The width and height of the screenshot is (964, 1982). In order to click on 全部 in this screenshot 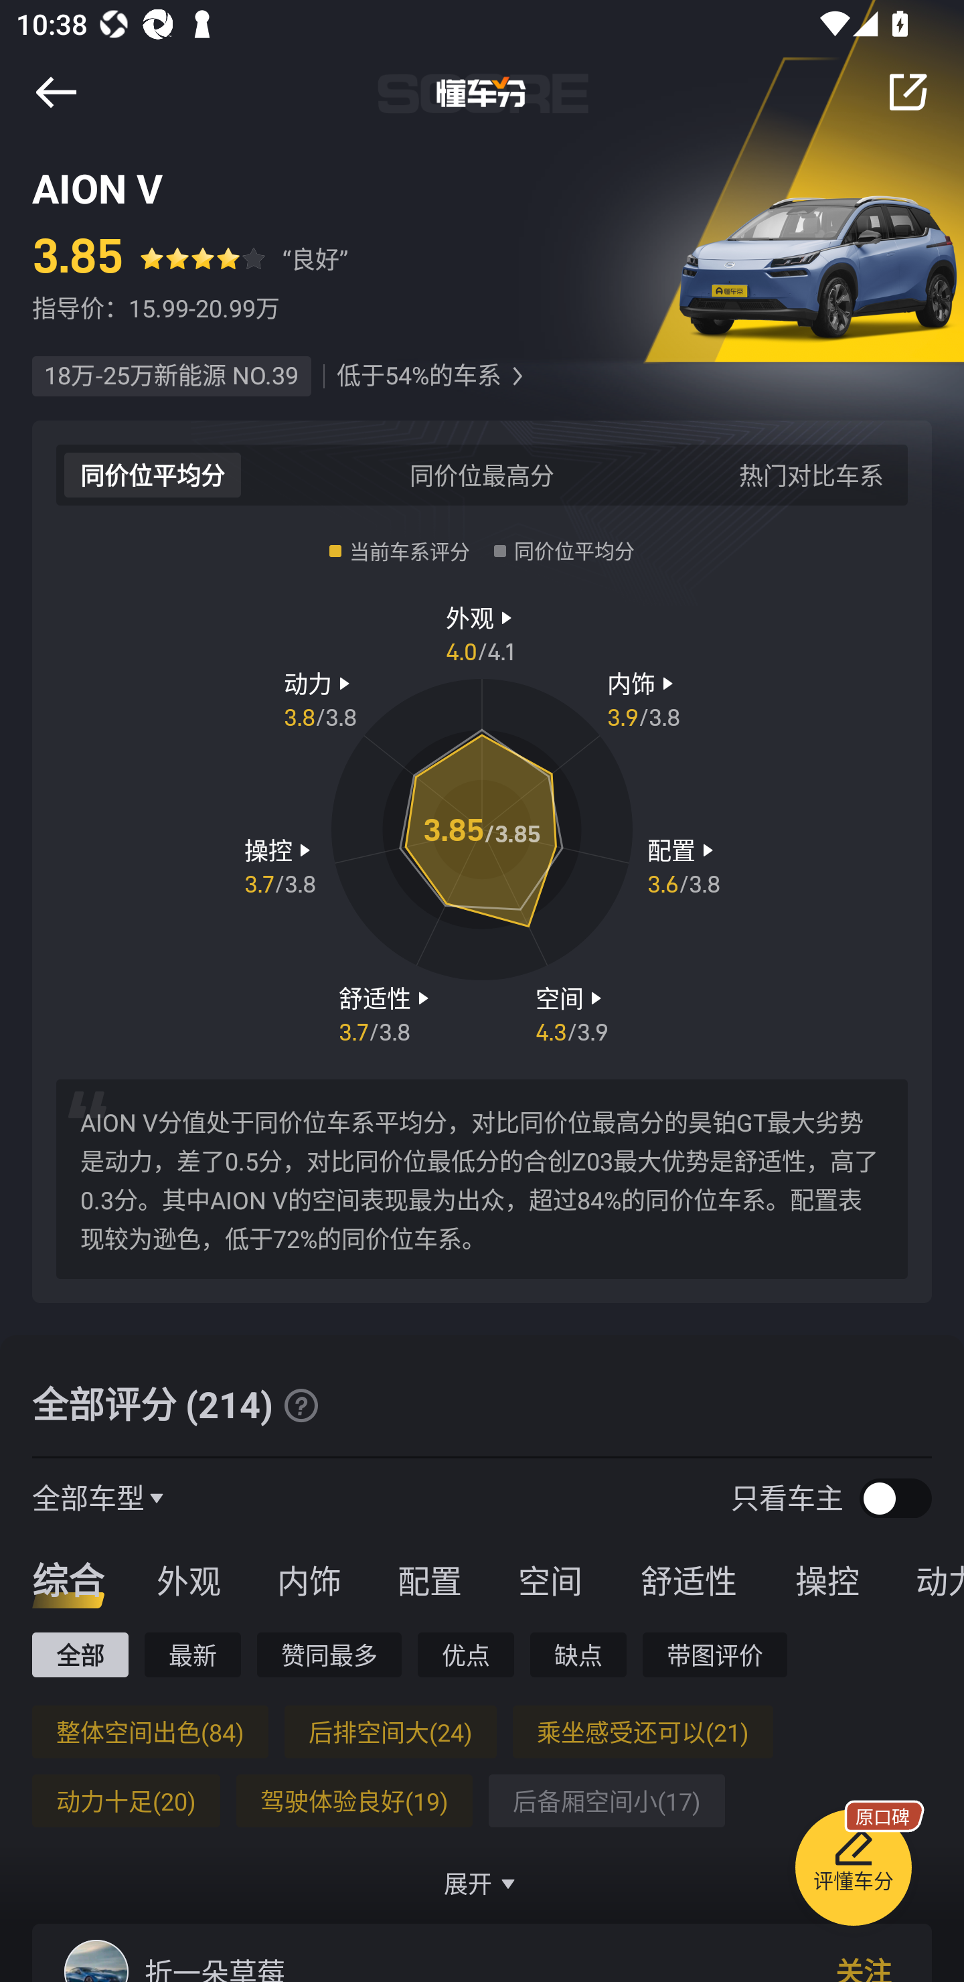, I will do `click(80, 1655)`.